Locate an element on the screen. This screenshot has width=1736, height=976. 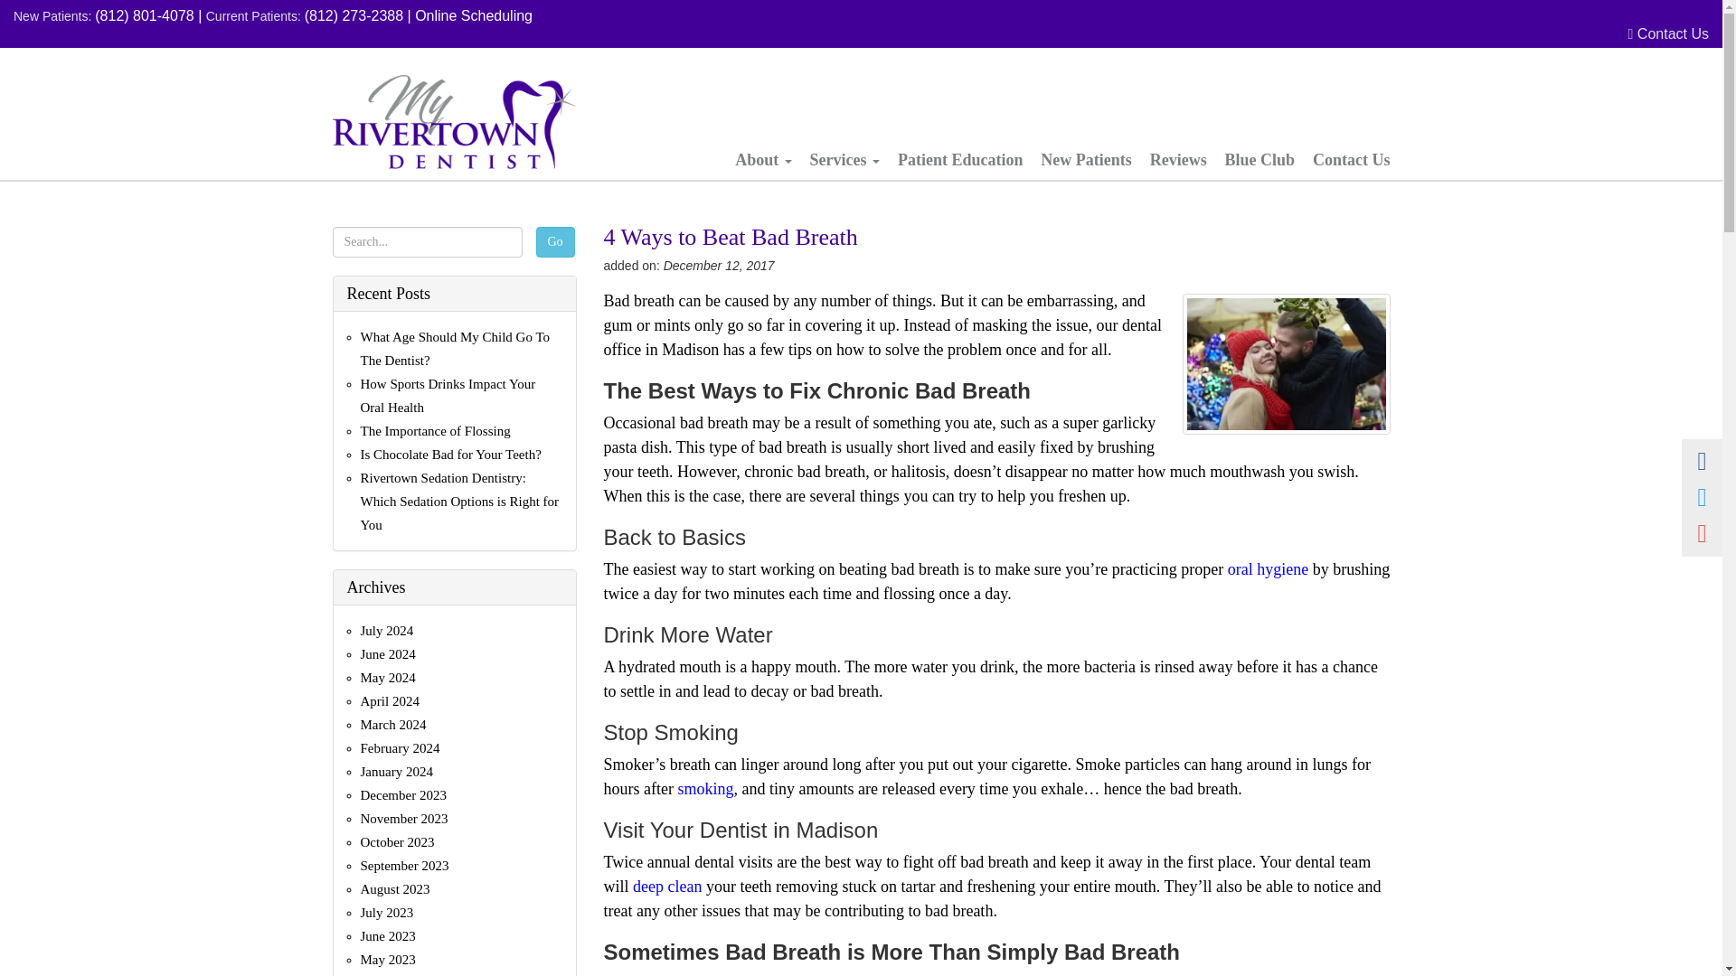
Online Scheduling is located at coordinates (474, 14).